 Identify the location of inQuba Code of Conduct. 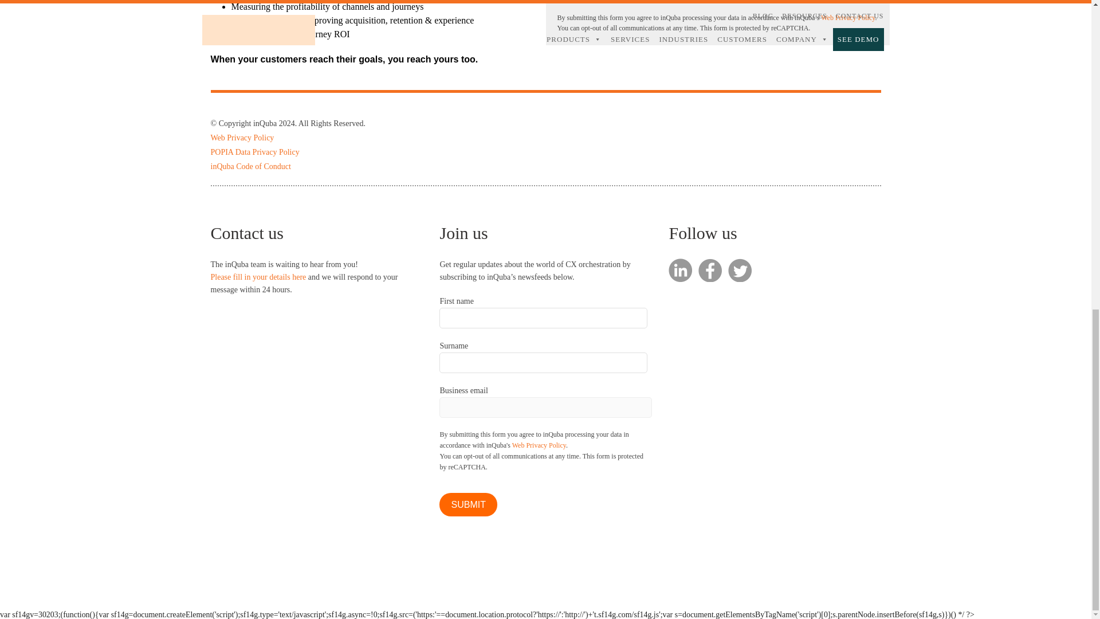
(251, 166).